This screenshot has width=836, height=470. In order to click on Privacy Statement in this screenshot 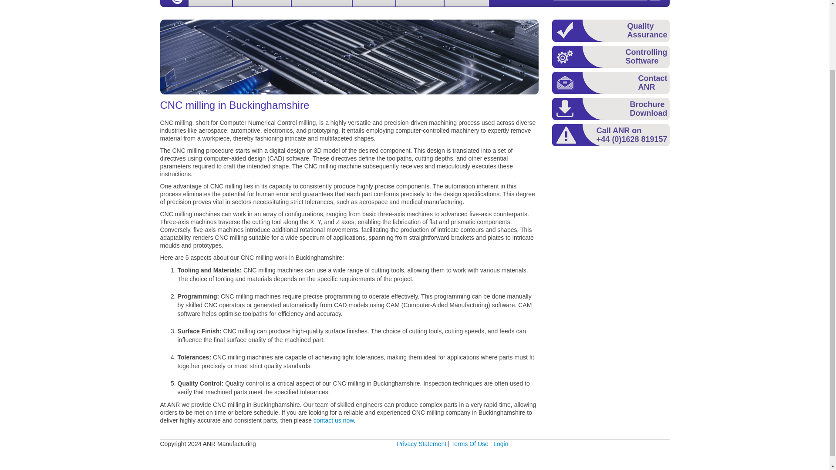, I will do `click(421, 444)`.